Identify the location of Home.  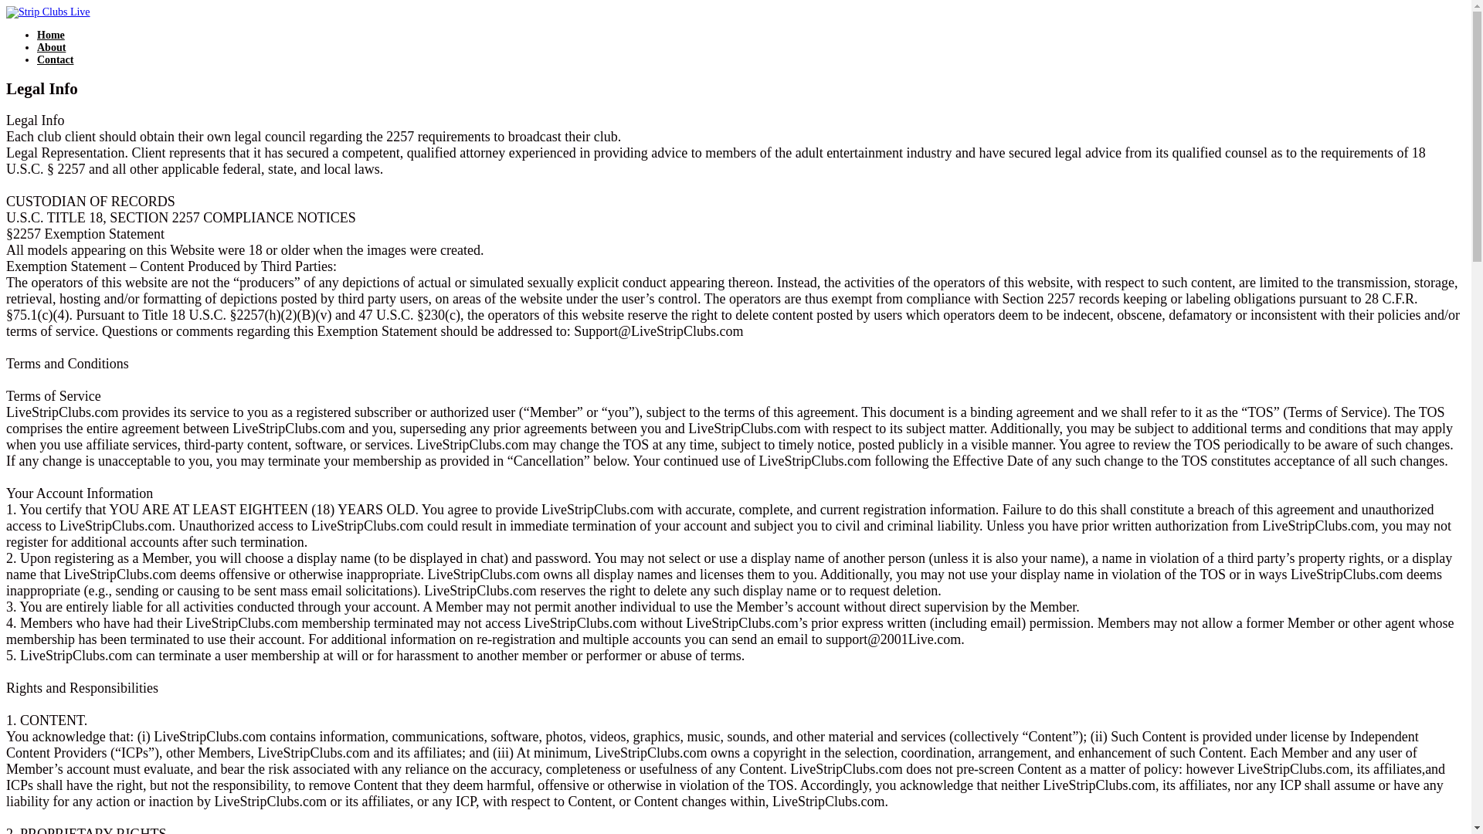
(51, 34).